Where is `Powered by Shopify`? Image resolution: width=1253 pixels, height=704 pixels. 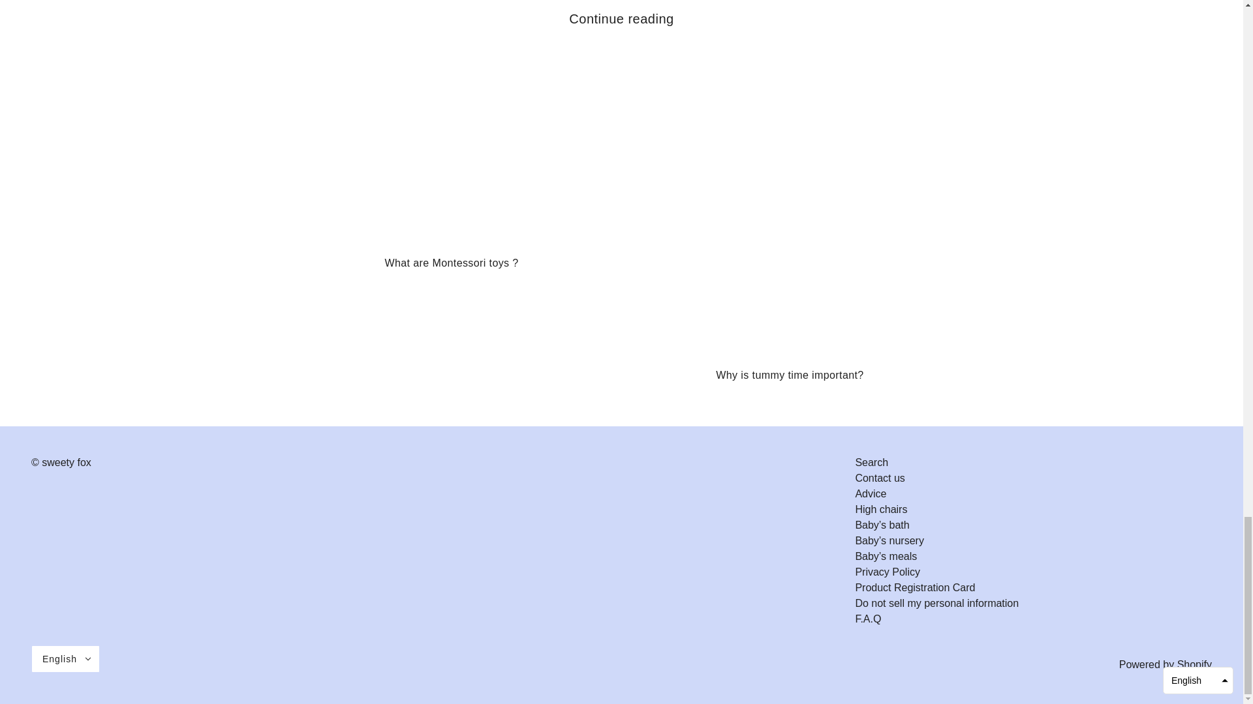 Powered by Shopify is located at coordinates (1165, 664).